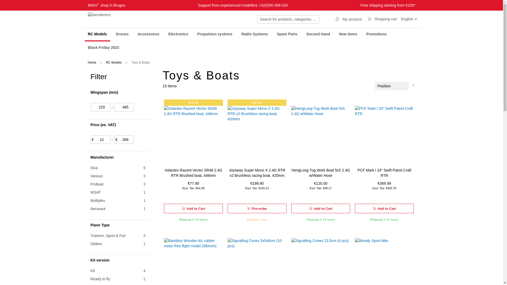 This screenshot has width=507, height=285. I want to click on Proboat
3
items, so click(97, 184).